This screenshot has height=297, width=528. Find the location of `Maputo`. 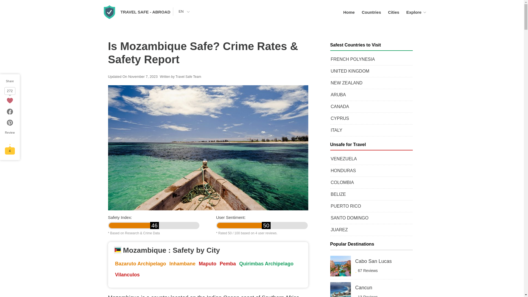

Maputo is located at coordinates (207, 263).